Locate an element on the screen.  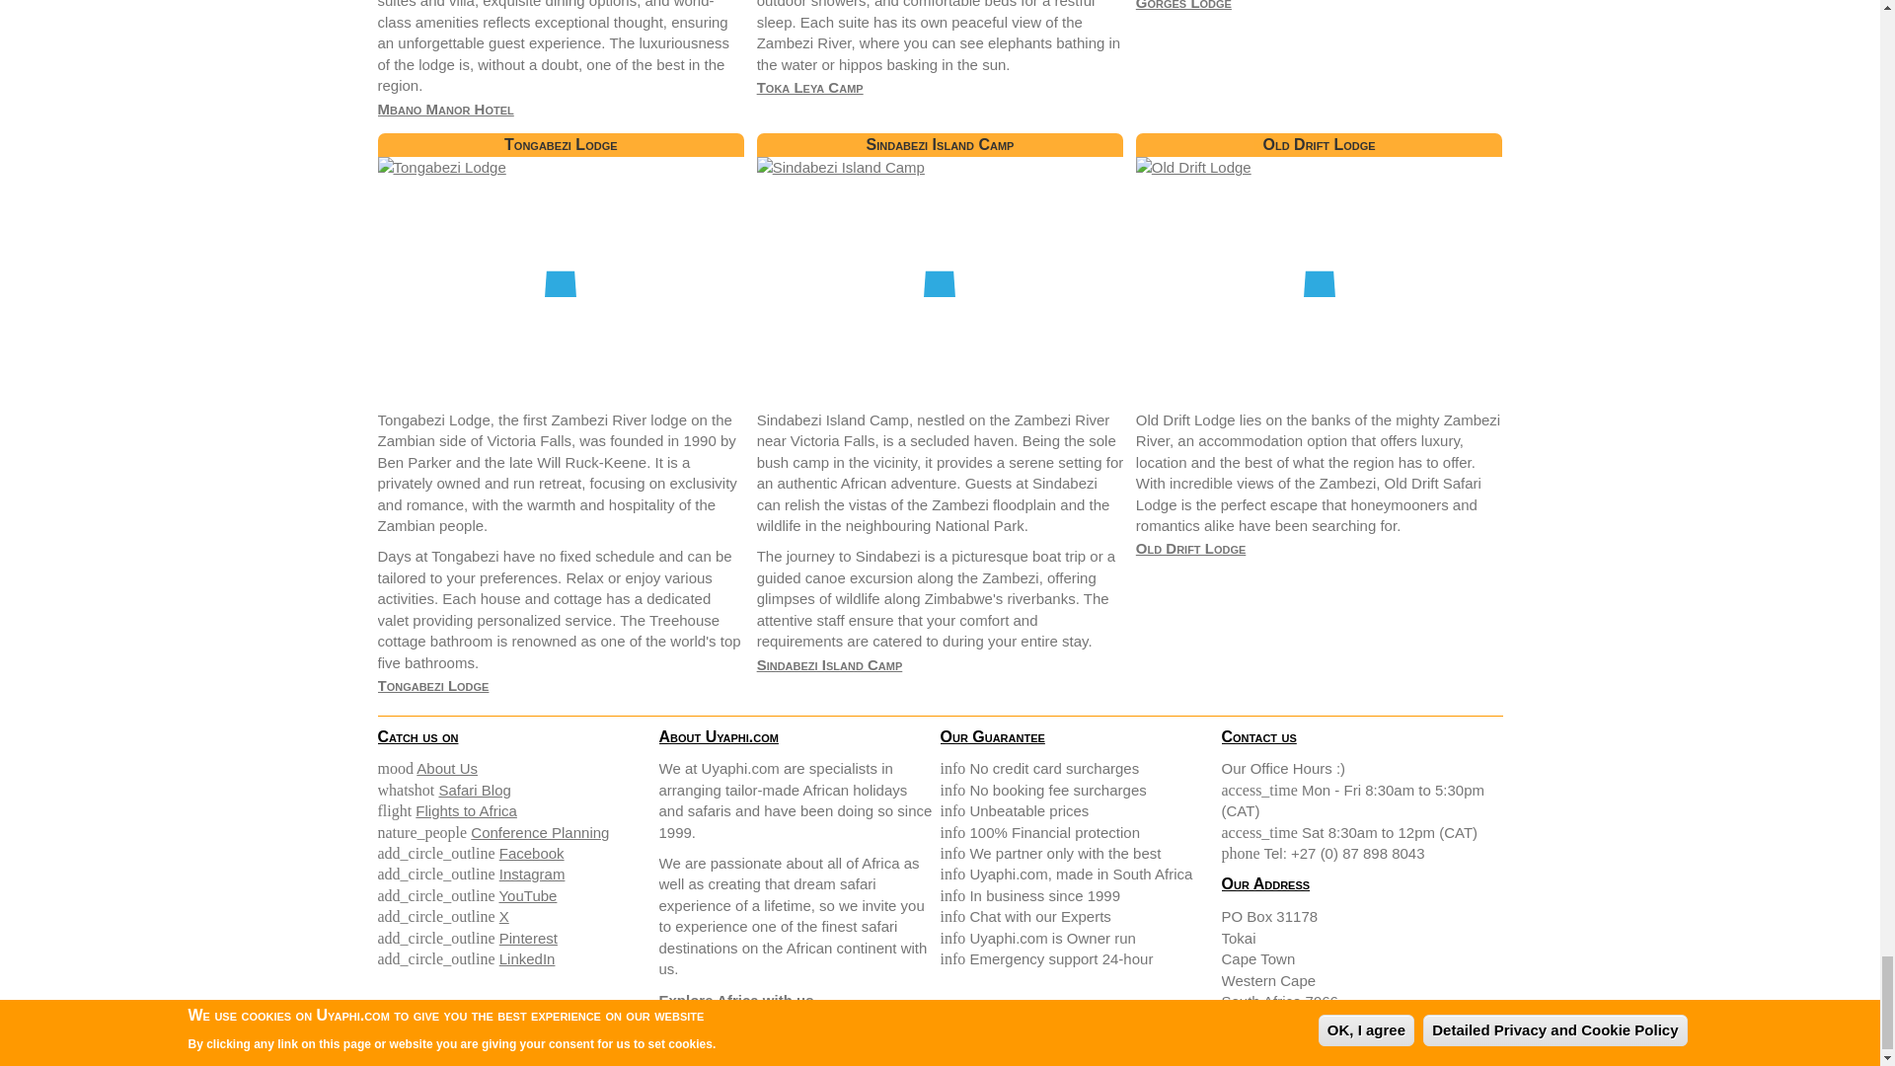
Tongabezi Lodge is located at coordinates (432, 685).